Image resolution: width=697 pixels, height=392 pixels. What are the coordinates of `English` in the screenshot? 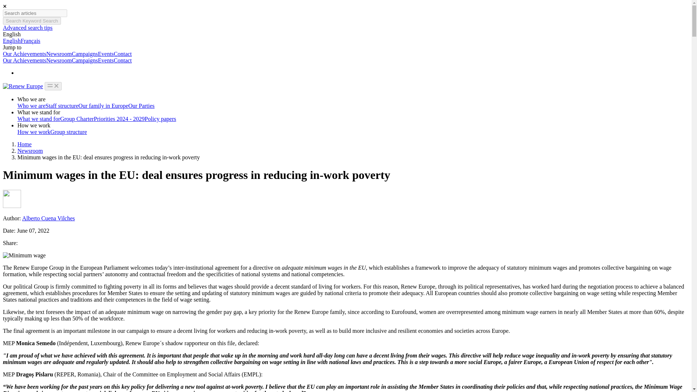 It's located at (12, 34).